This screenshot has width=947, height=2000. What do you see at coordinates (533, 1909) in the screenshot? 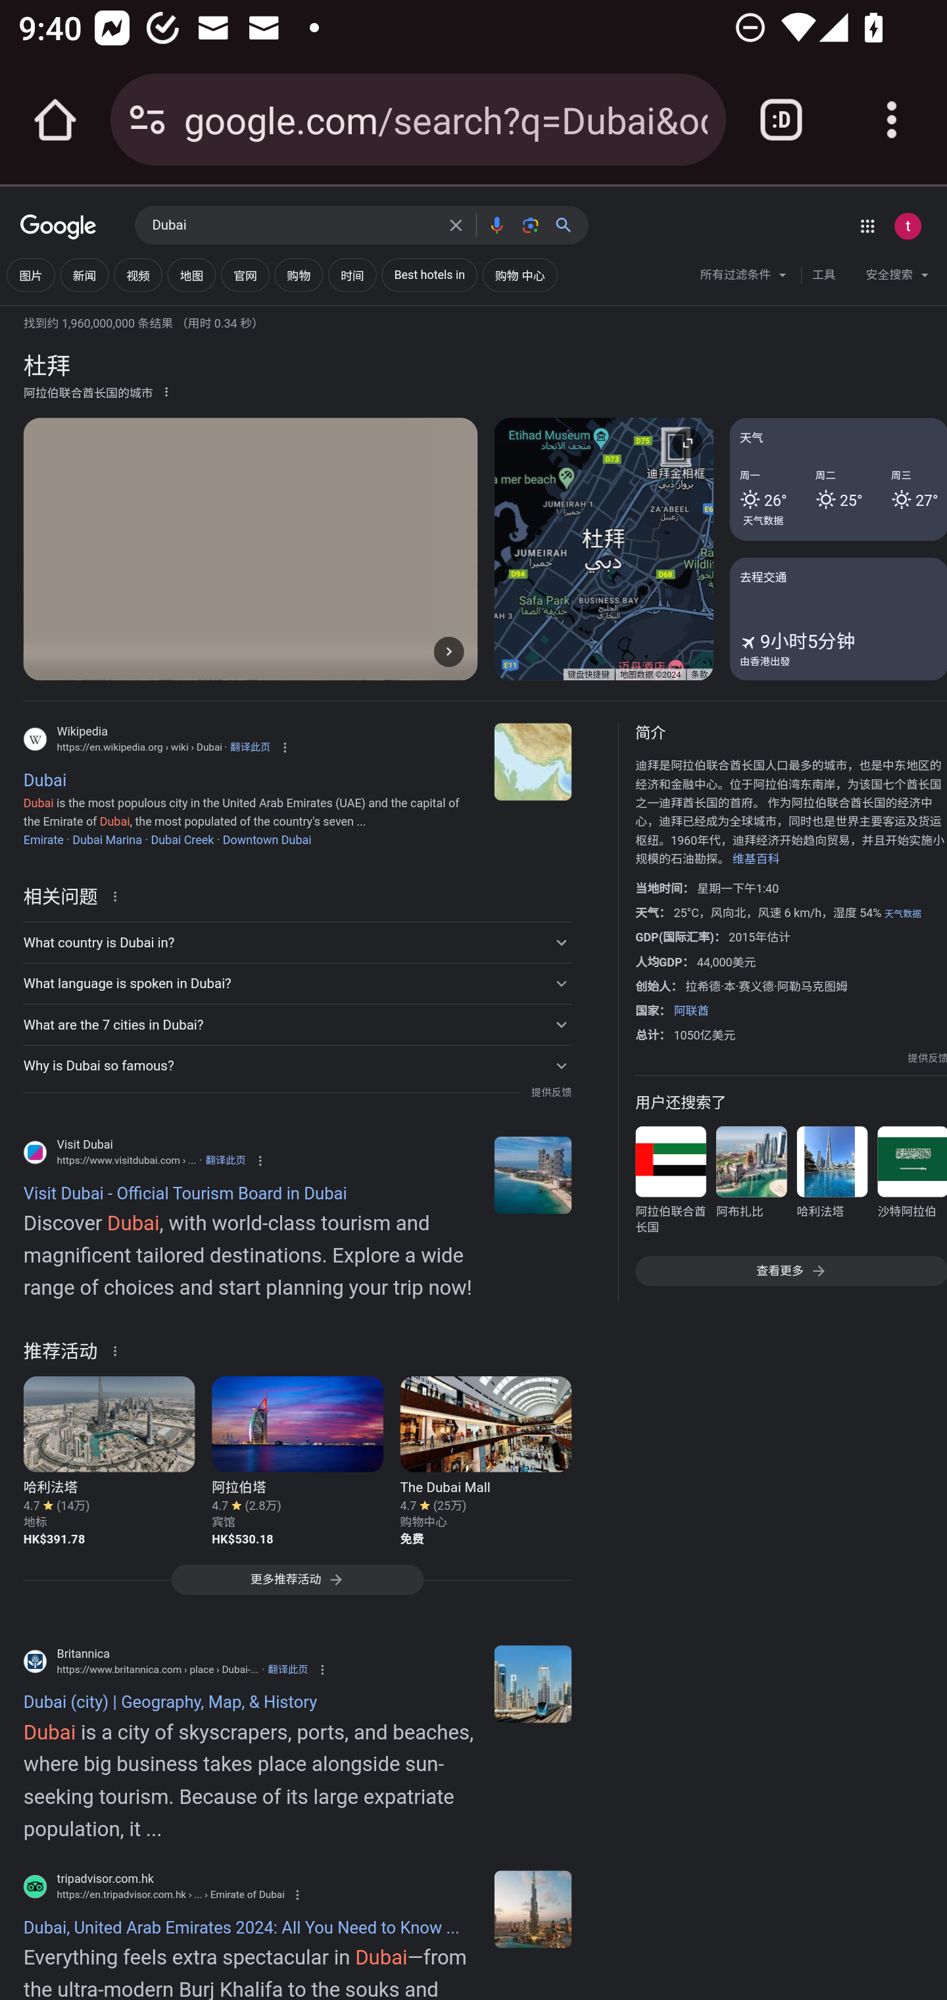
I see `Tourism-g295424-Dubai_Emirate_of_Dubai-Vacations` at bounding box center [533, 1909].